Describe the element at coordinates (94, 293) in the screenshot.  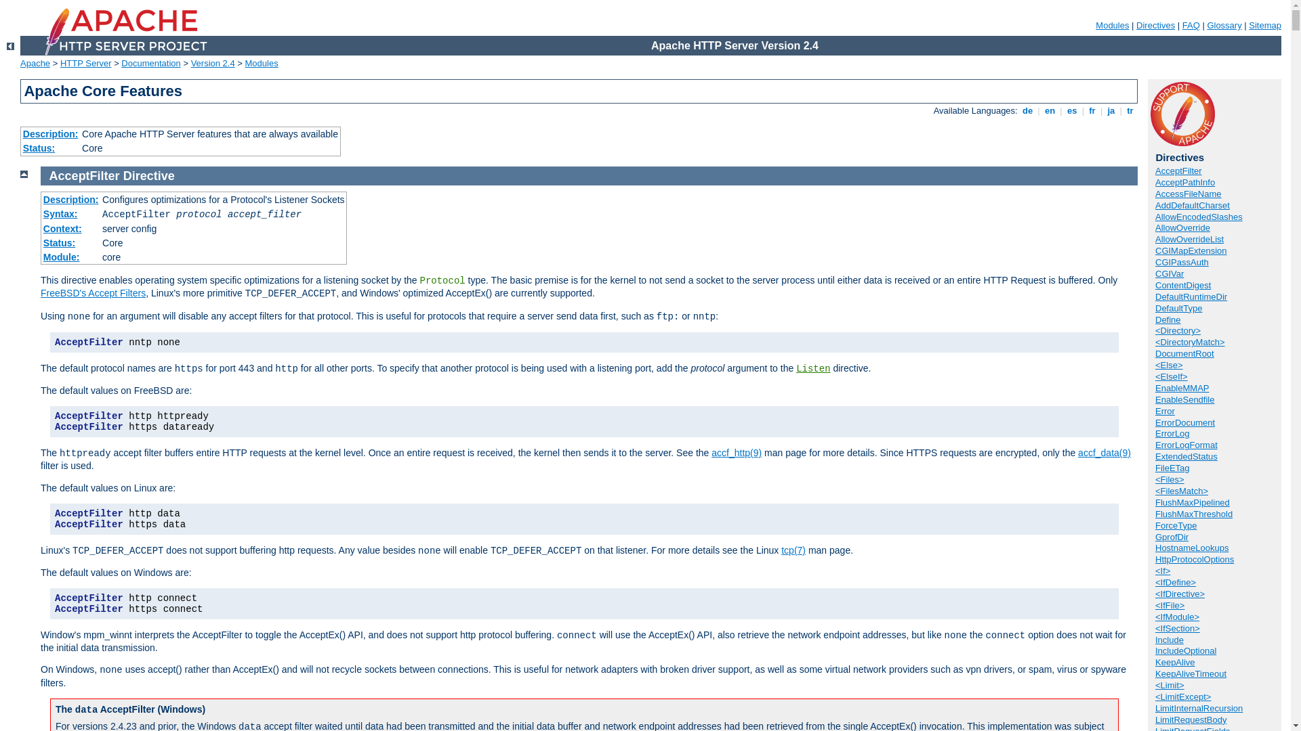
I see `FreeBSD's Accept Filters` at that location.